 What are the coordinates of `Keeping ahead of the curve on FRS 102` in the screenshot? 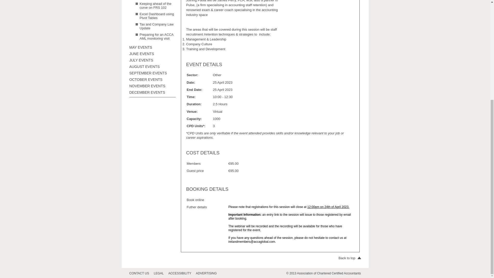 It's located at (155, 5).